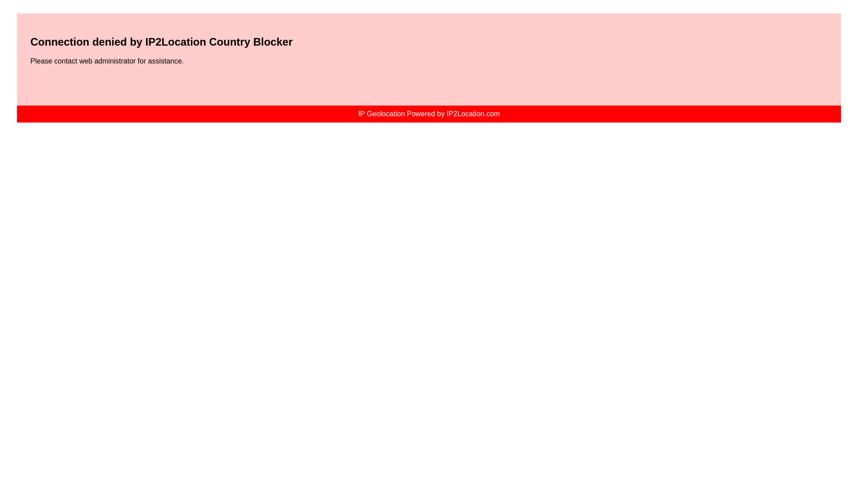  Describe the element at coordinates (428, 114) in the screenshot. I see `IP Geolocation Powered by IP2Location.com` at that location.